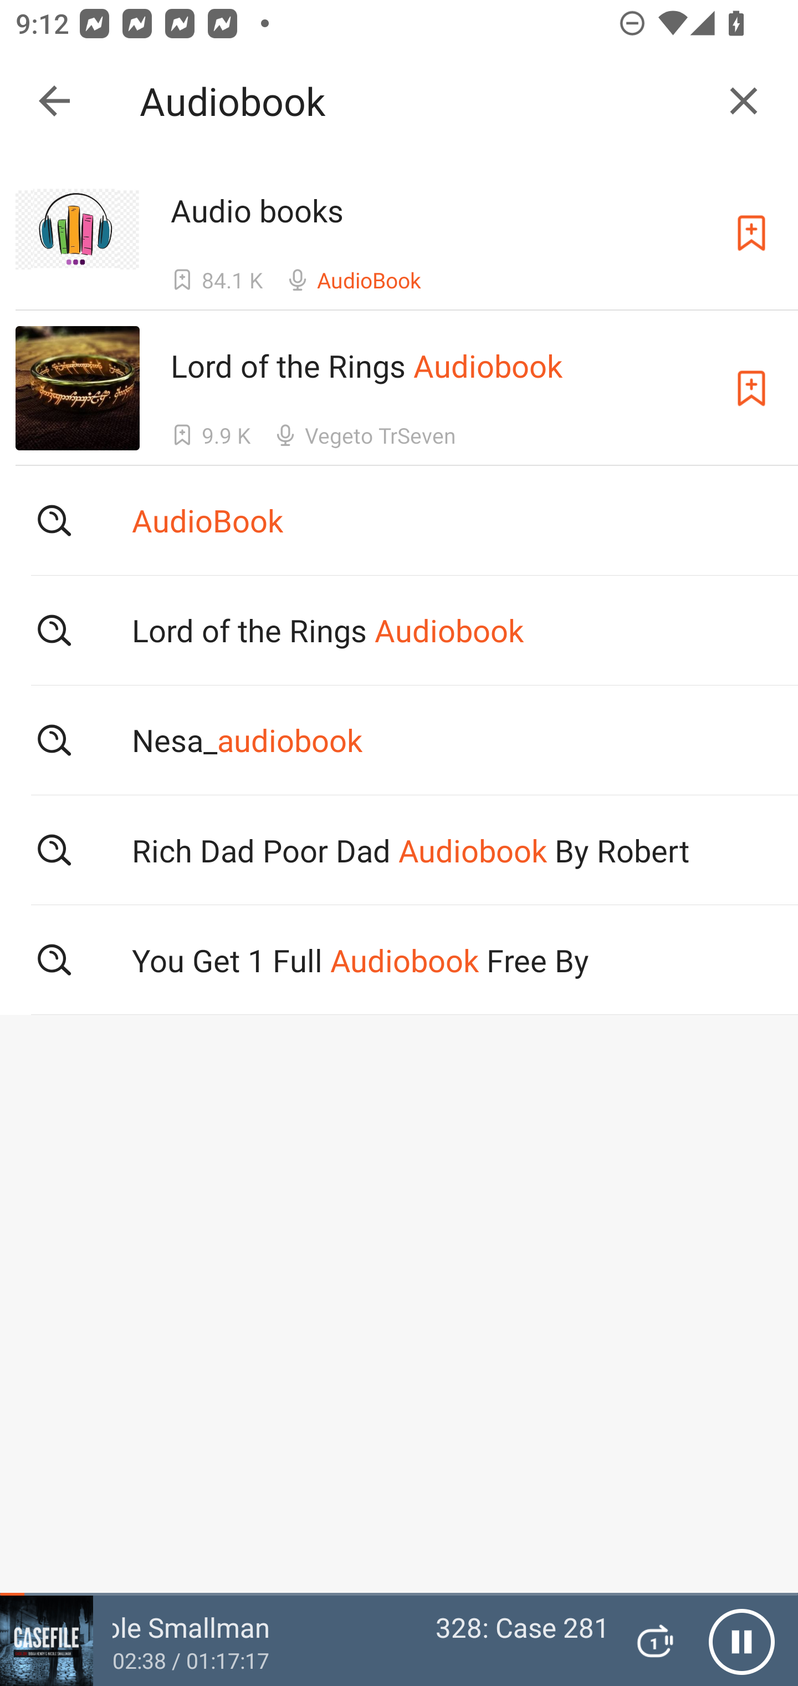 This screenshot has width=798, height=1686. Describe the element at coordinates (54, 101) in the screenshot. I see `Collapse` at that location.